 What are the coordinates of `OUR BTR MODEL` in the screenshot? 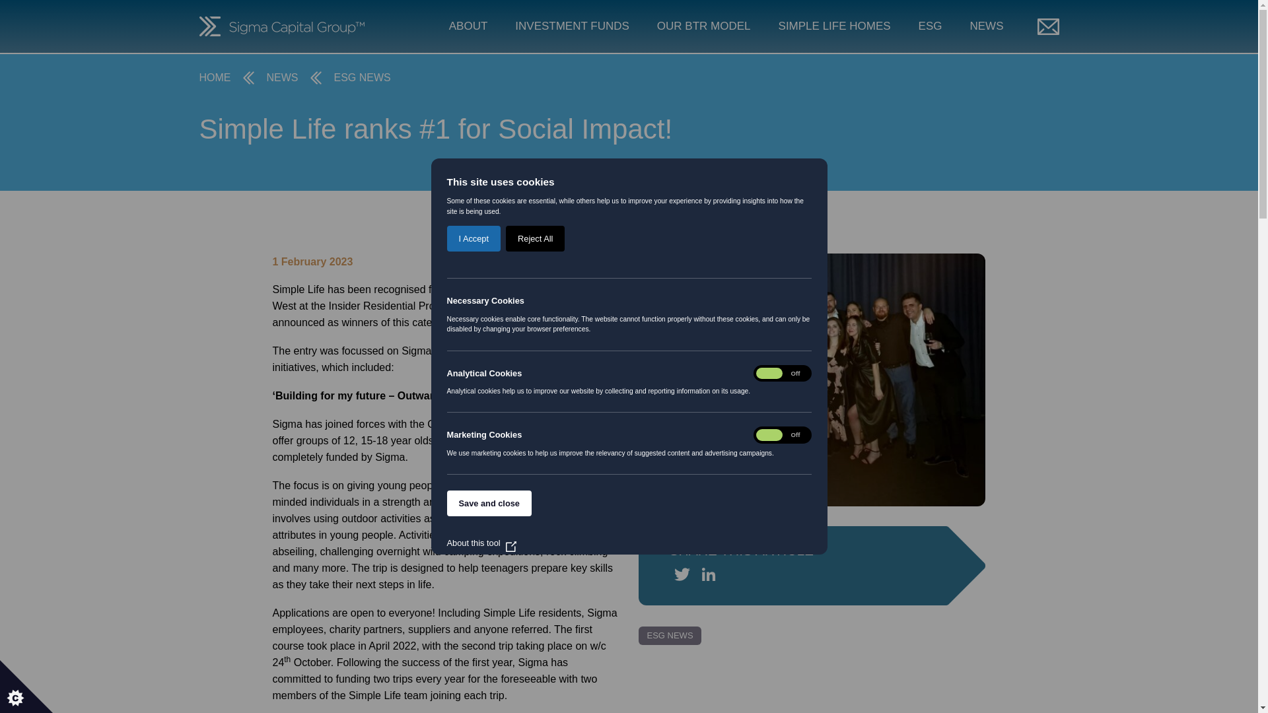 It's located at (703, 26).